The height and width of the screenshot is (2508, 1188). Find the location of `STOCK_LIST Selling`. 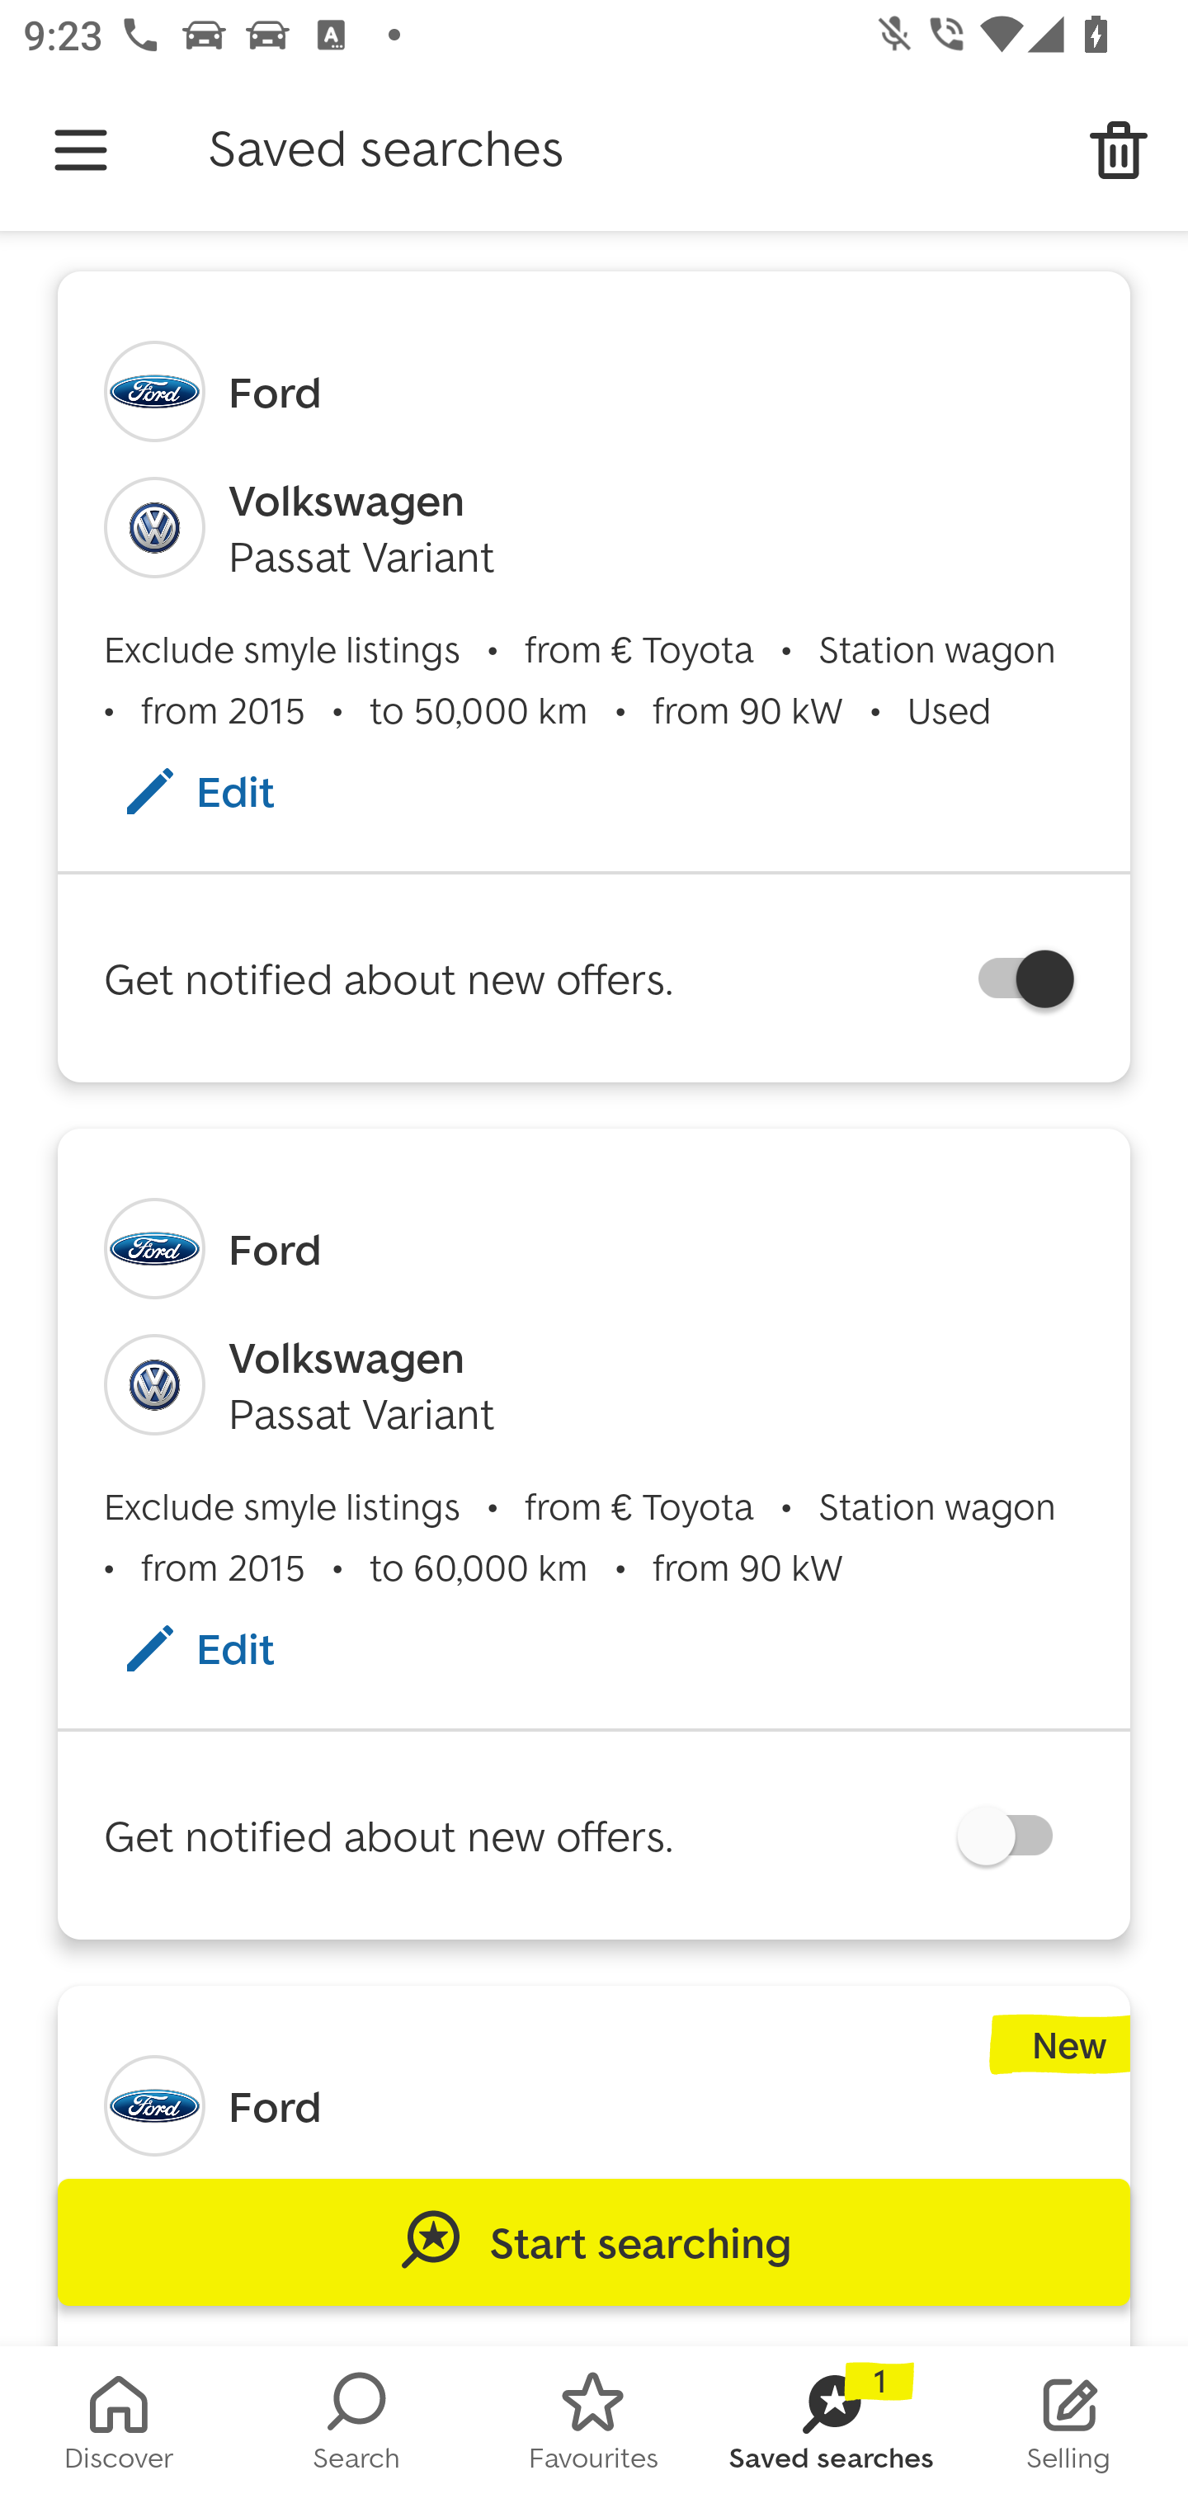

STOCK_LIST Selling is located at coordinates (1069, 2427).